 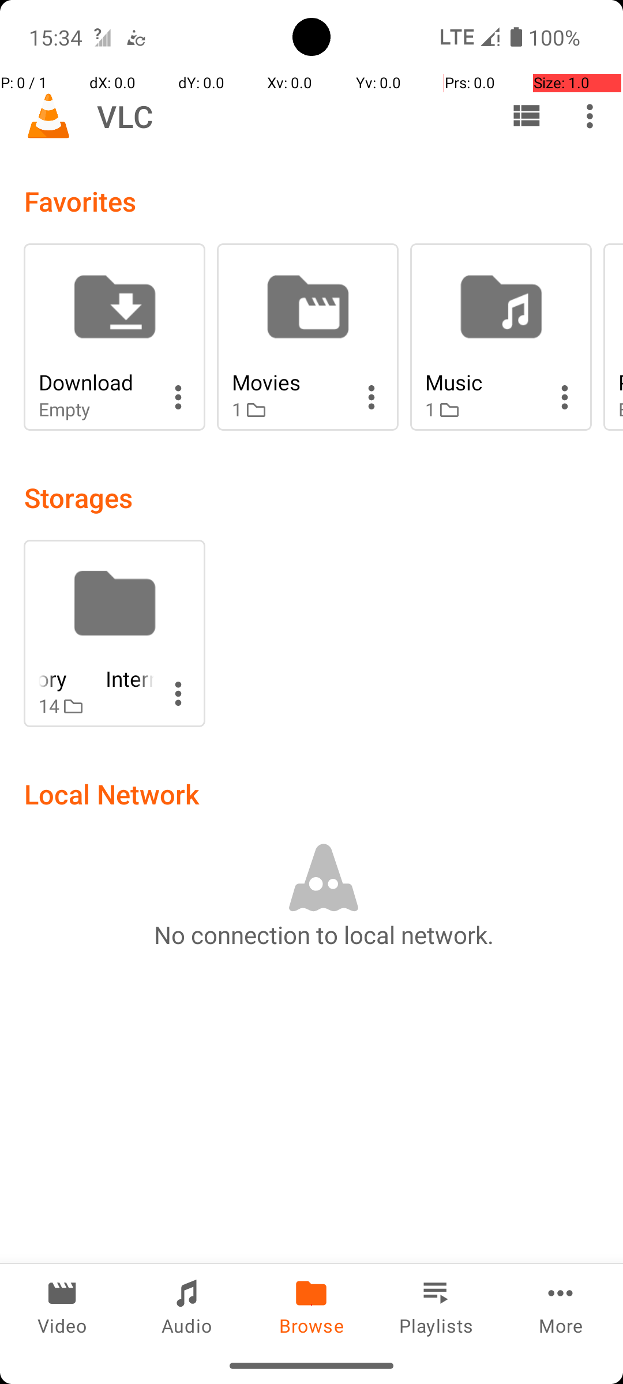 I want to click on Favorite: Download, Empty, so click(x=114, y=337).